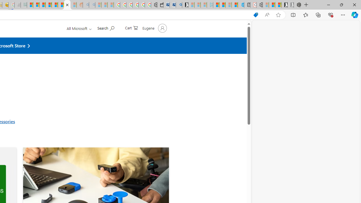 The height and width of the screenshot is (203, 361). I want to click on 0 items in shopping cart, so click(131, 41).